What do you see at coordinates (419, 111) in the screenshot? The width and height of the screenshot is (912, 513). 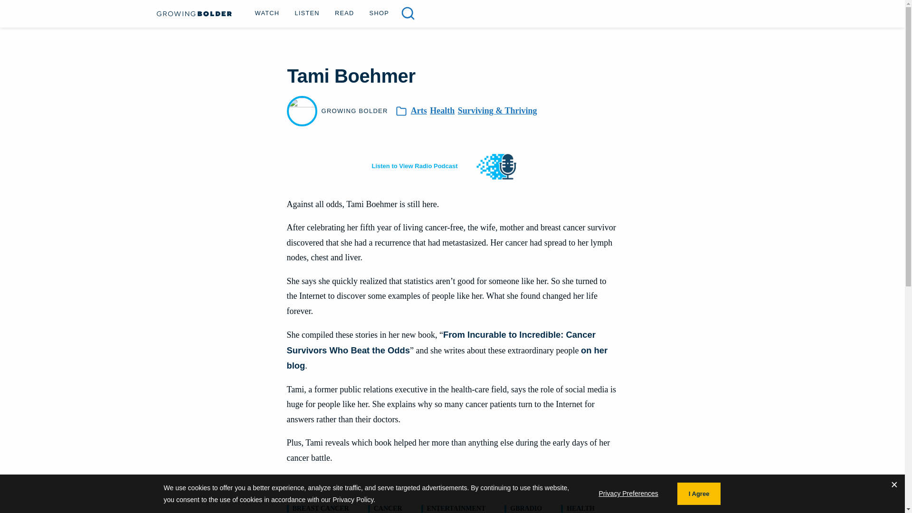 I see `Arts` at bounding box center [419, 111].